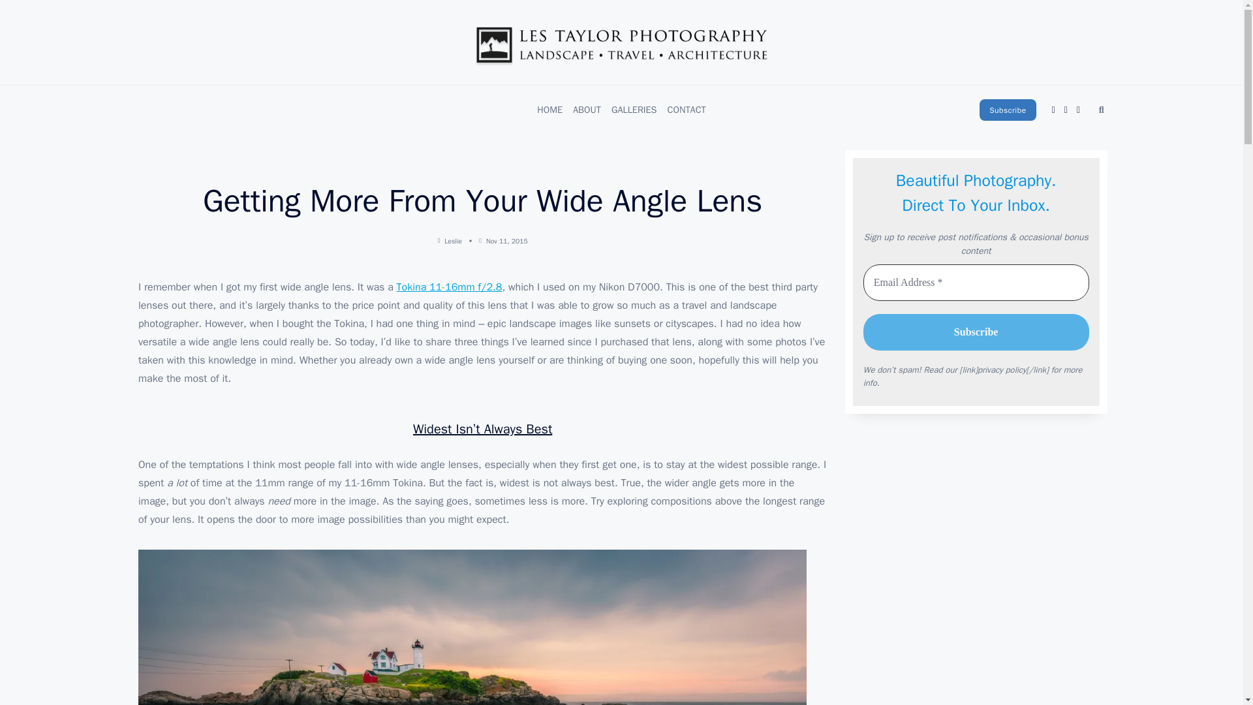 Image resolution: width=1253 pixels, height=705 pixels. What do you see at coordinates (1008, 110) in the screenshot?
I see `Subscribe` at bounding box center [1008, 110].